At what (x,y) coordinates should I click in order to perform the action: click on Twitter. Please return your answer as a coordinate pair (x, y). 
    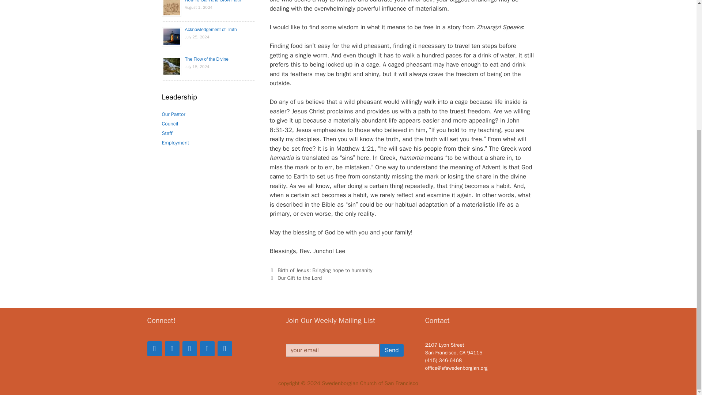
    Looking at the image, I should click on (171, 349).